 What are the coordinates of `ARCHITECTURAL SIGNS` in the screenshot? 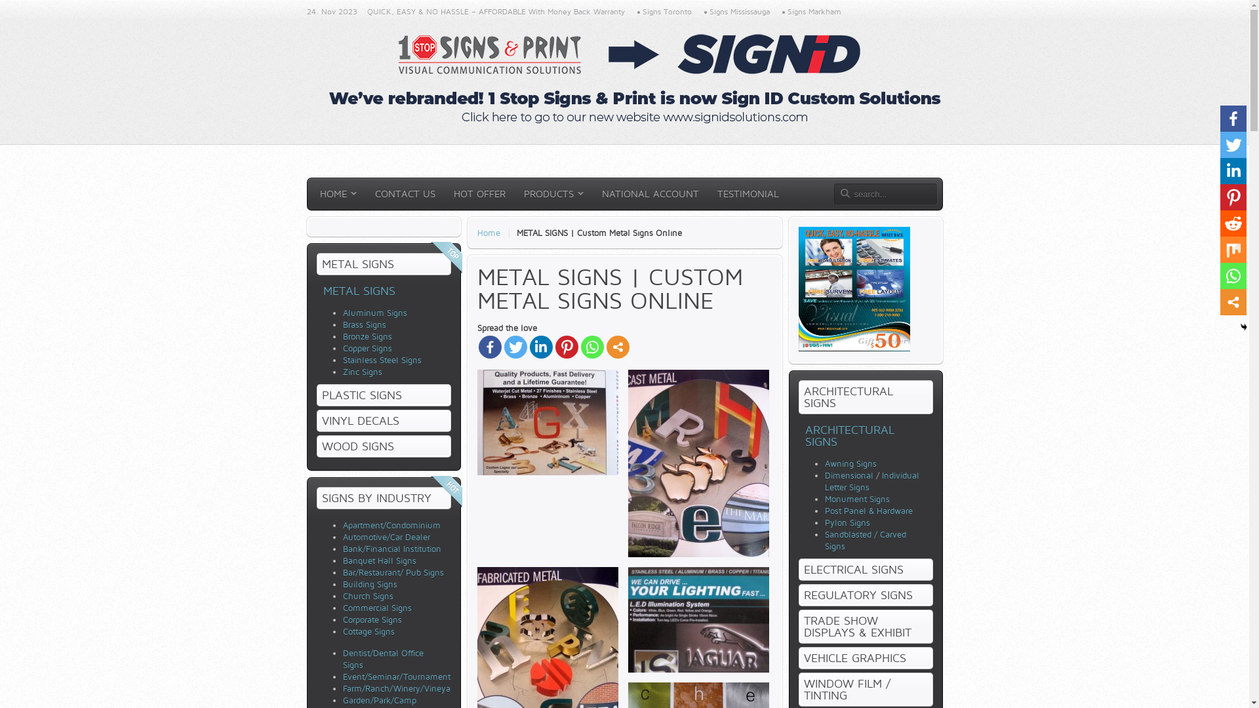 It's located at (850, 435).